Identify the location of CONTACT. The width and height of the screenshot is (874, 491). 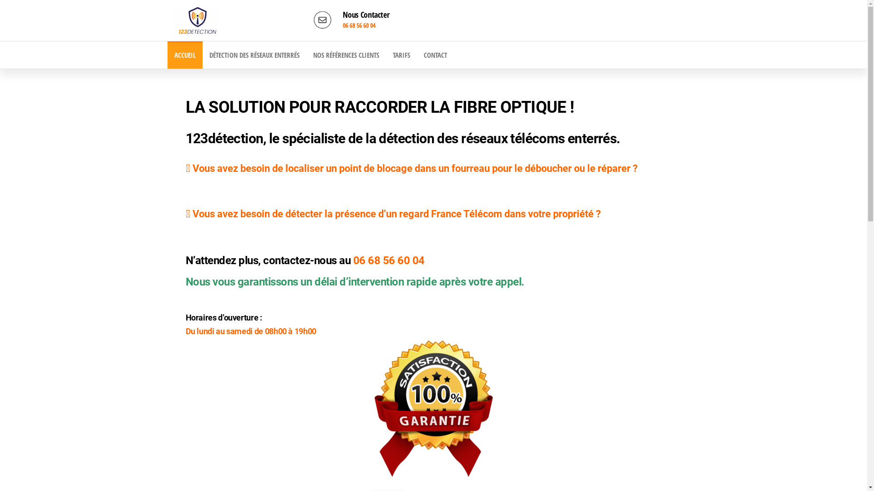
(435, 55).